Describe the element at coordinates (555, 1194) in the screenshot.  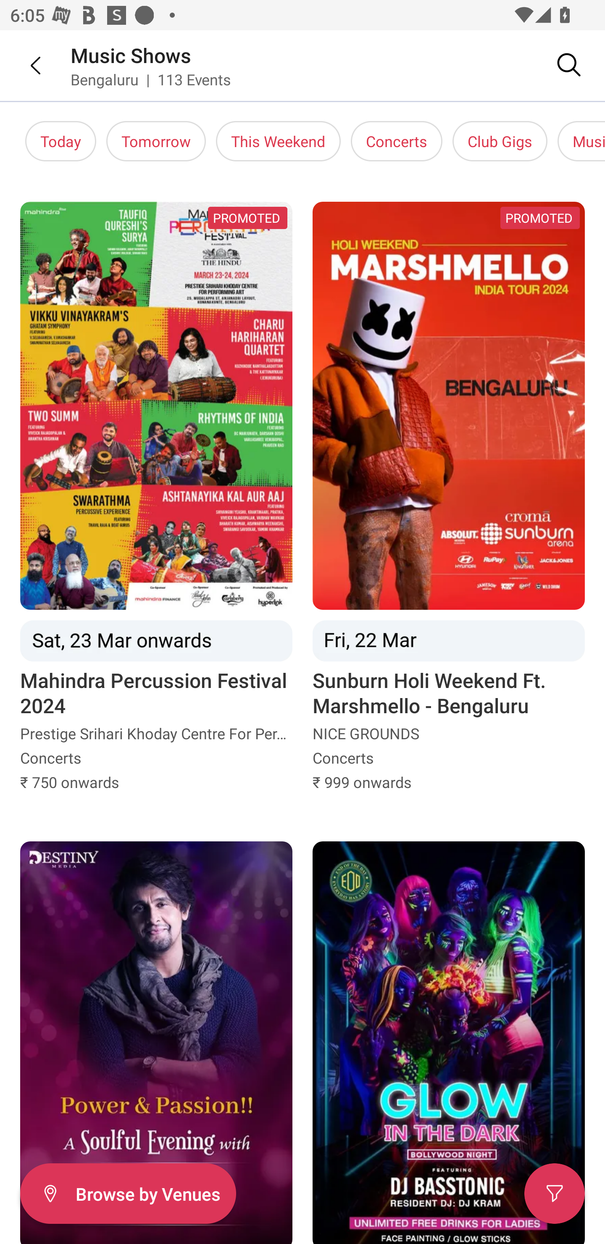
I see `Filter` at that location.